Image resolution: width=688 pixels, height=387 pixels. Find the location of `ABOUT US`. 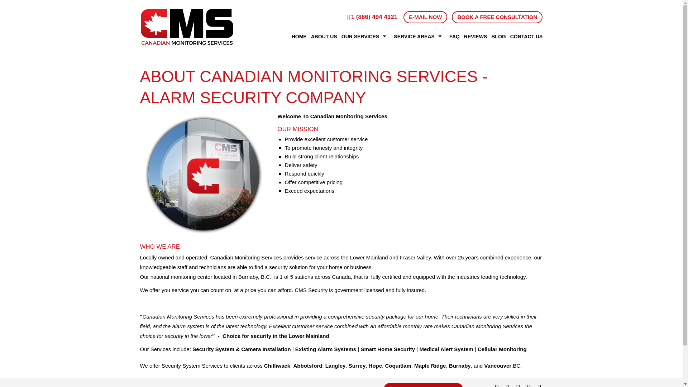

ABOUT US is located at coordinates (324, 37).